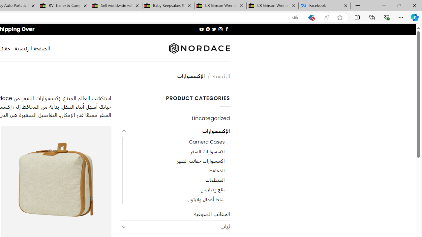  Describe the element at coordinates (208, 29) in the screenshot. I see `Follow on Pinterest` at that location.